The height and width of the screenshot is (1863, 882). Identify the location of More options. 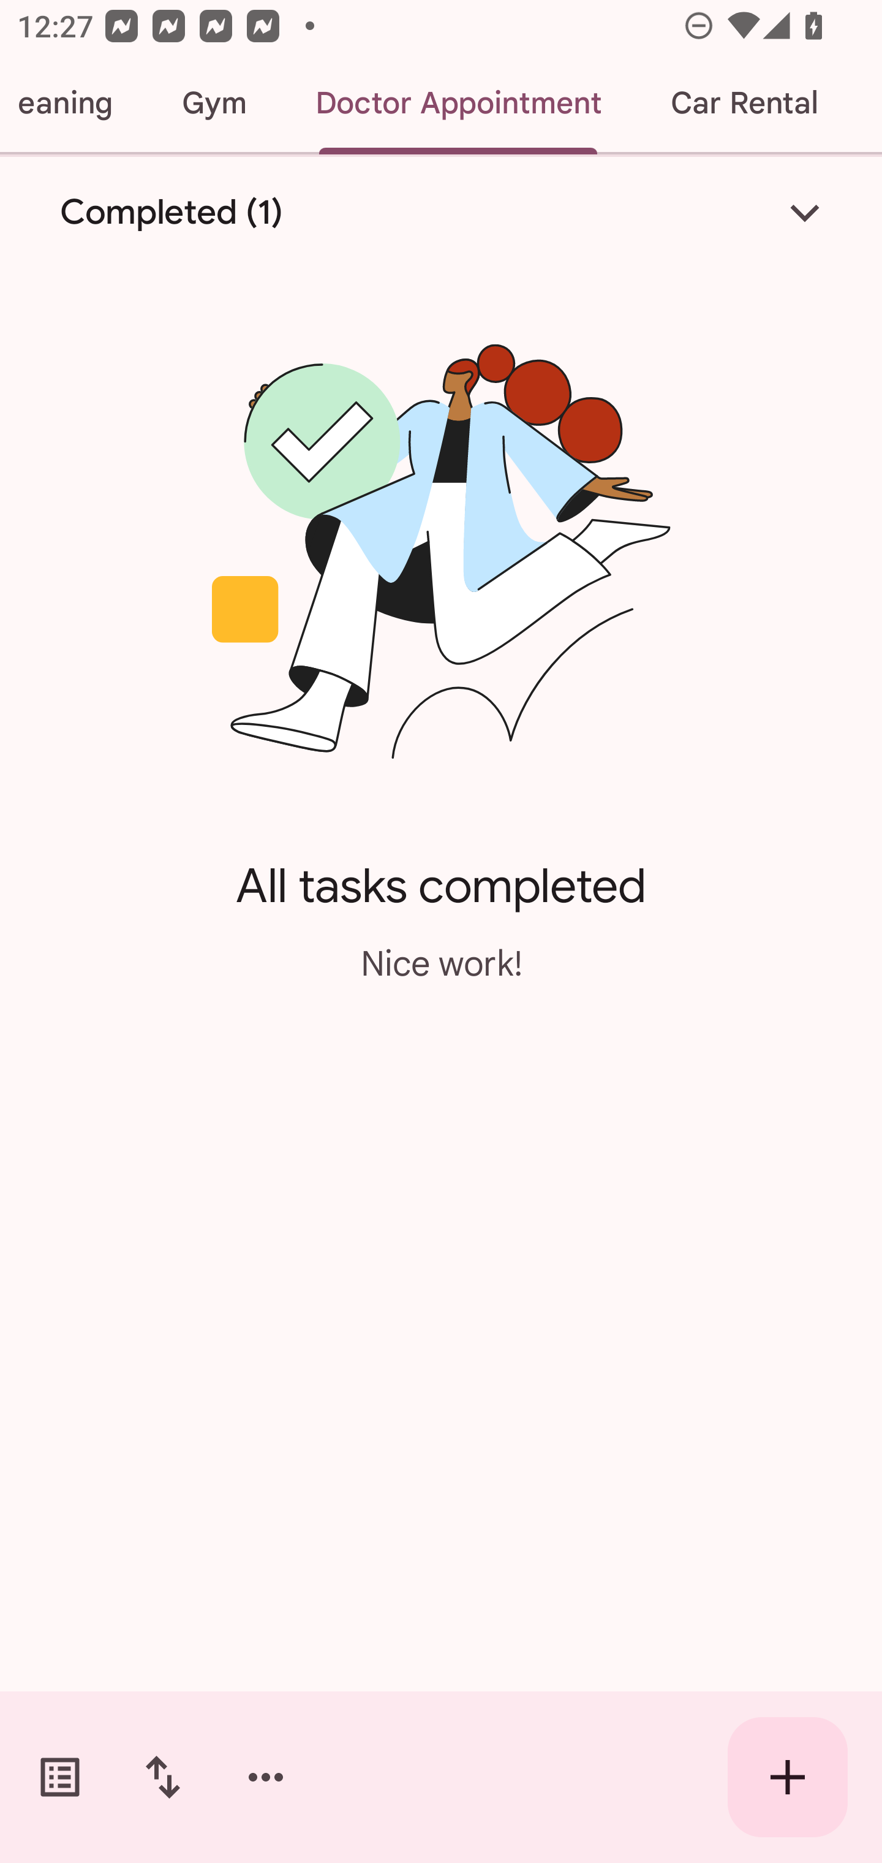
(266, 1777).